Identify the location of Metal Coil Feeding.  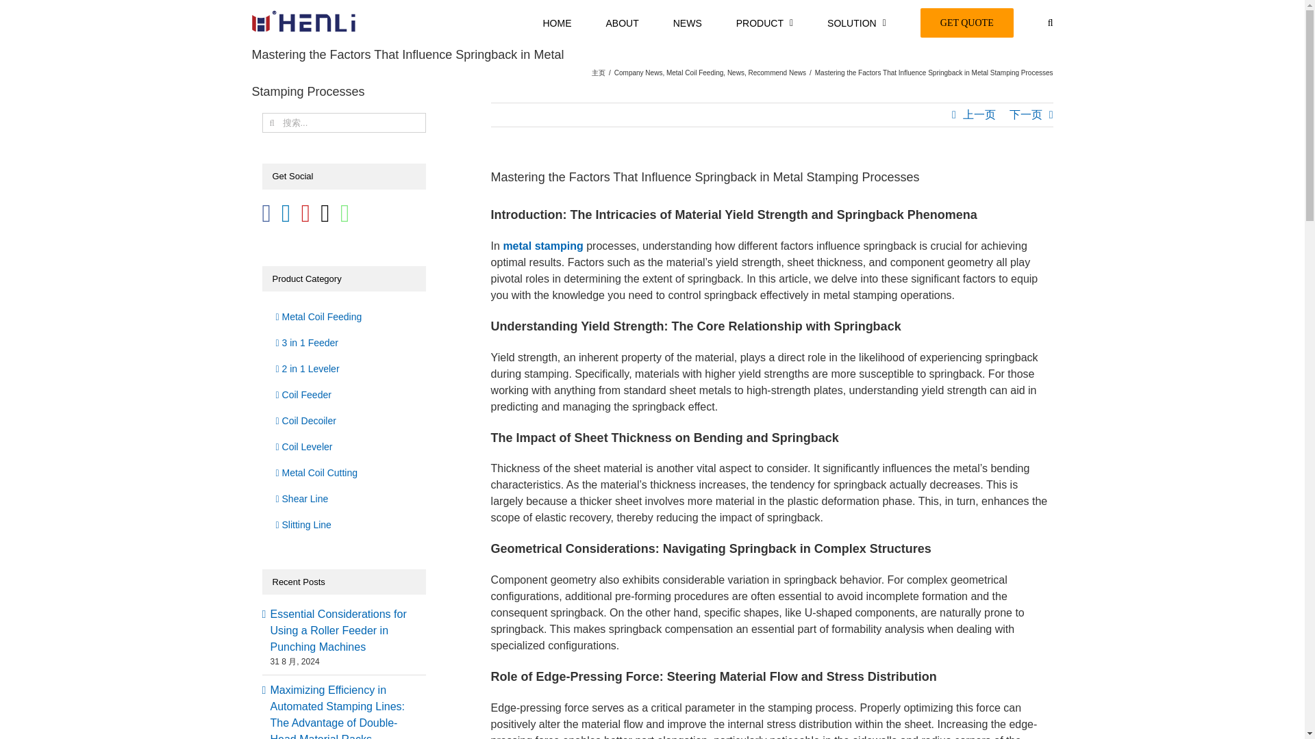
(694, 73).